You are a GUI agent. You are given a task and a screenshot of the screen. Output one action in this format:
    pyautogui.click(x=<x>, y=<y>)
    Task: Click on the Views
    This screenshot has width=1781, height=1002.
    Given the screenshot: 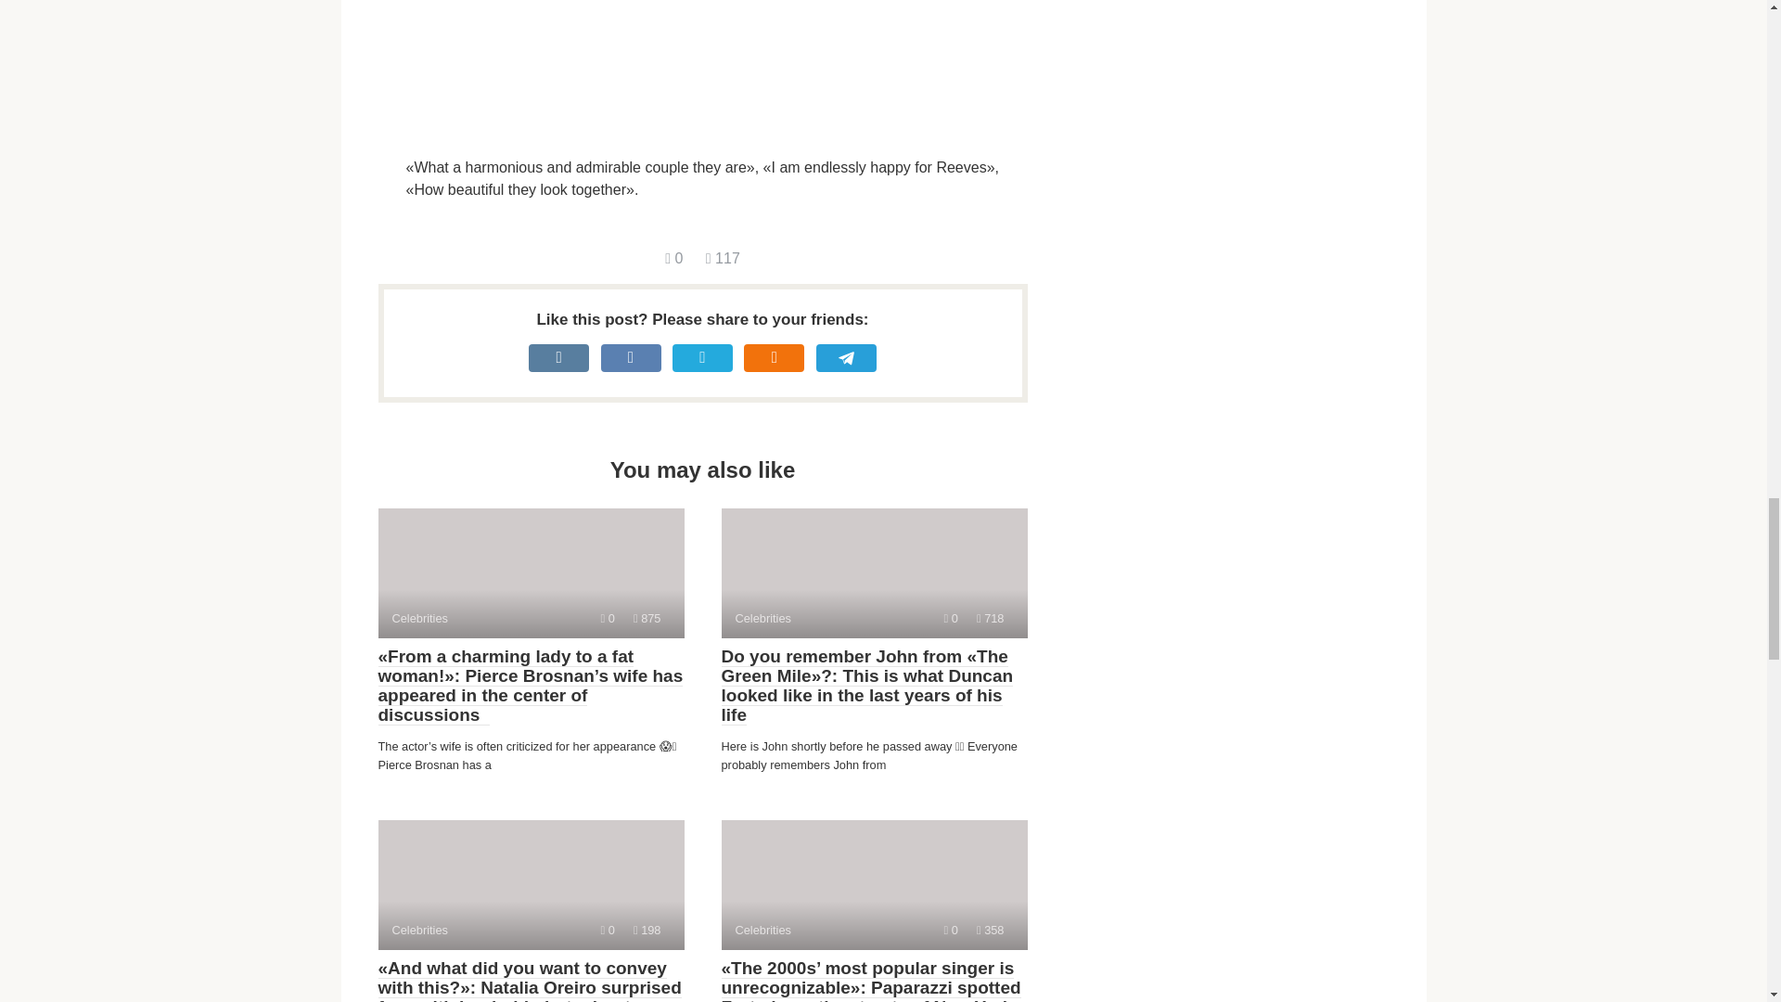 What is the action you would take?
    pyautogui.click(x=990, y=930)
    